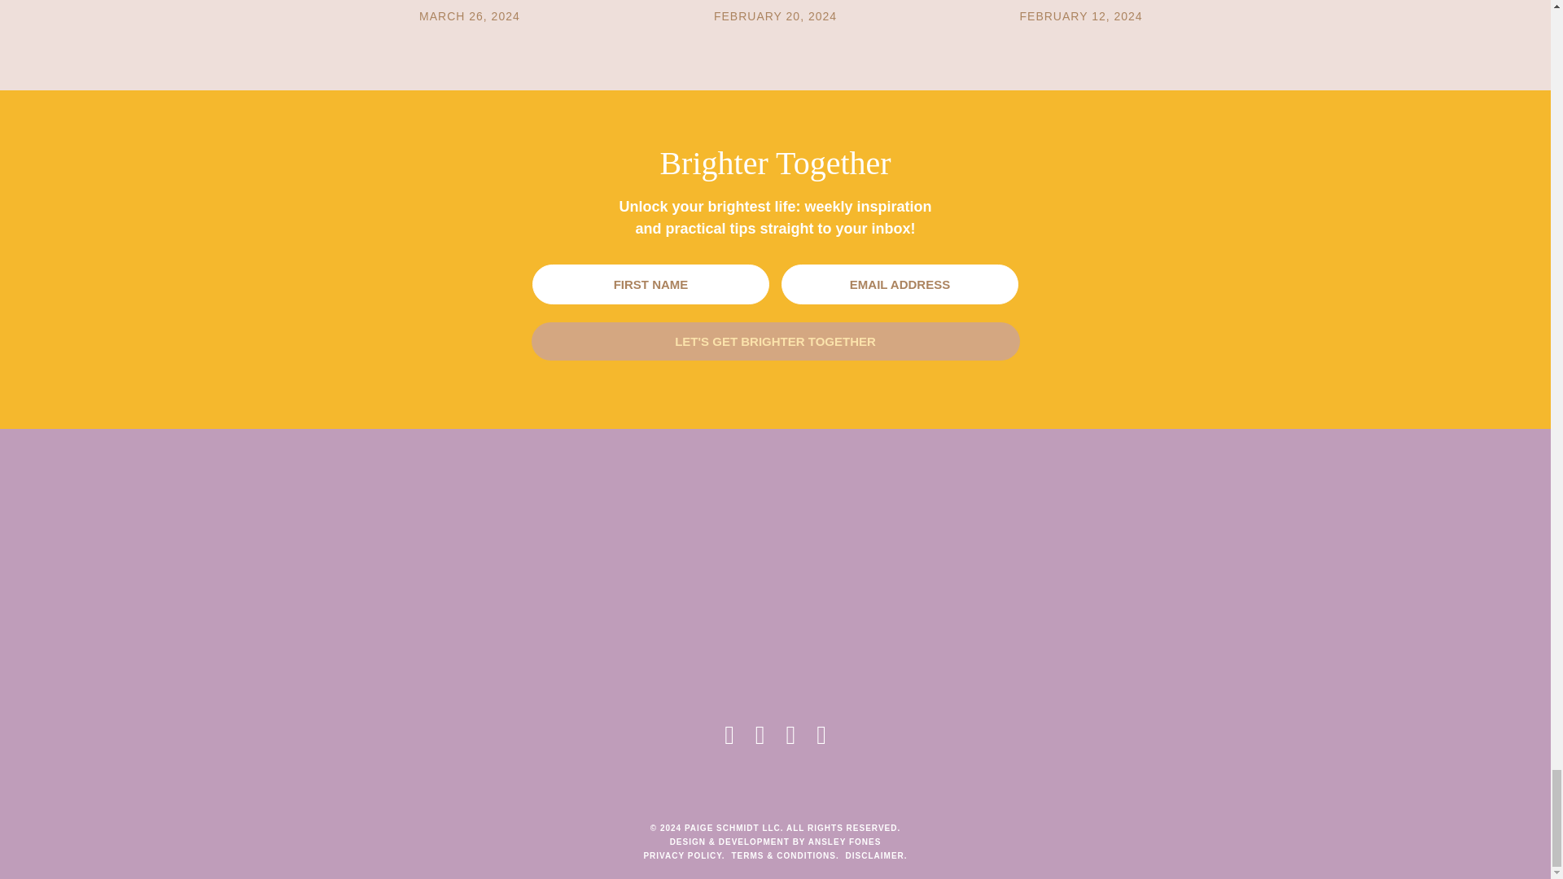 The width and height of the screenshot is (1563, 879). What do you see at coordinates (775, 341) in the screenshot?
I see `Let's Get Brighter Together` at bounding box center [775, 341].